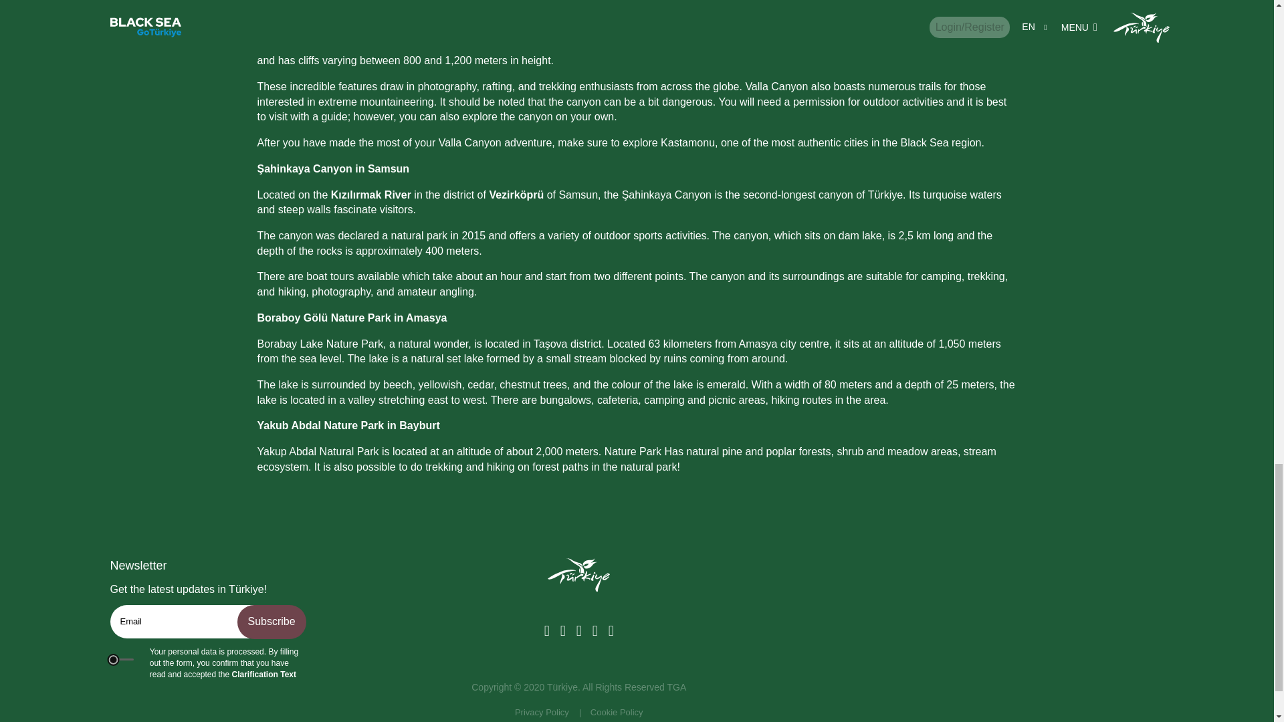 This screenshot has width=1284, height=722. Describe the element at coordinates (270, 622) in the screenshot. I see `Subscribe` at that location.